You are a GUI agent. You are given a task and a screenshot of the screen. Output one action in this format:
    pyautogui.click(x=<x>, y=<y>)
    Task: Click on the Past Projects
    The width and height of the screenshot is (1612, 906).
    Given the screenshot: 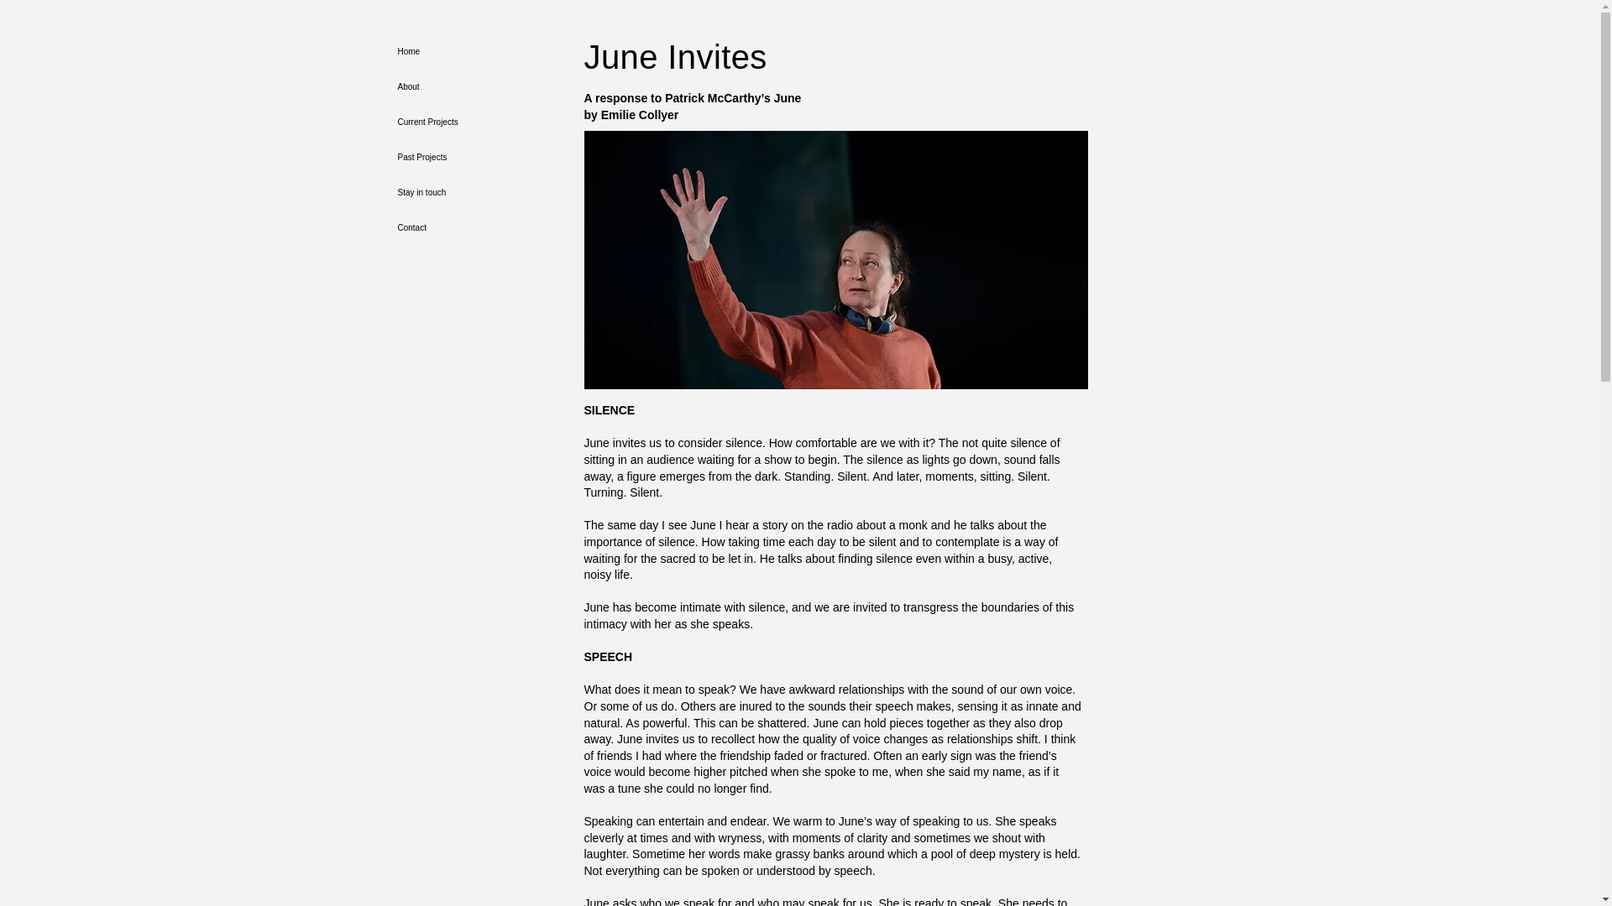 What is the action you would take?
    pyautogui.click(x=479, y=158)
    